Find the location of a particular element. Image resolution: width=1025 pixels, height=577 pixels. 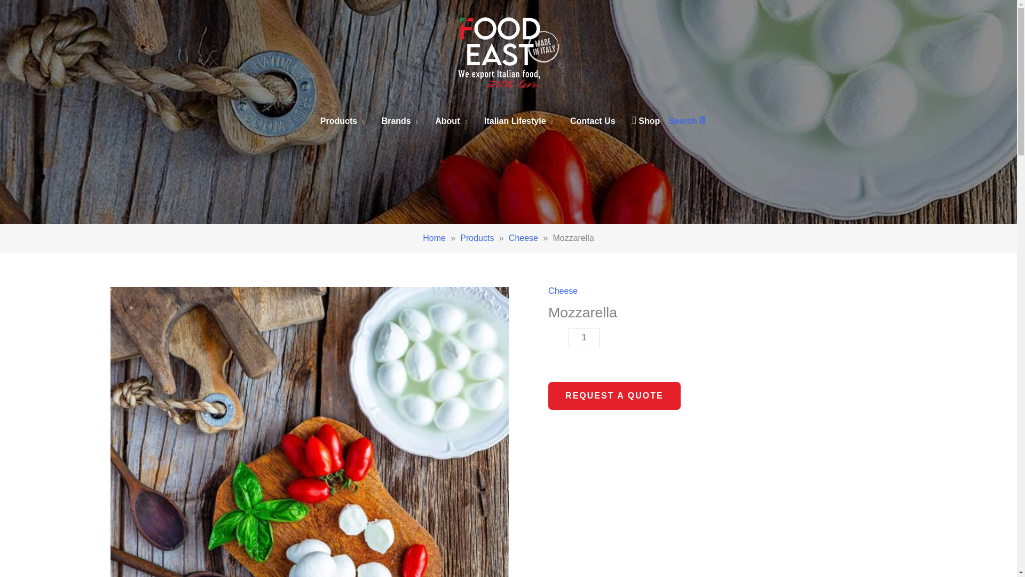

Contact Us is located at coordinates (593, 121).